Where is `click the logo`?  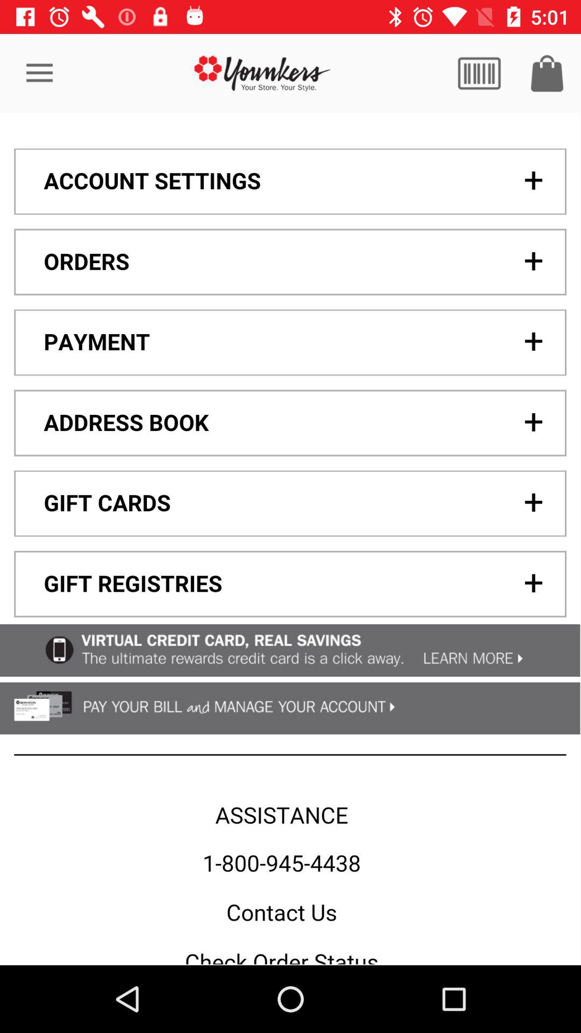 click the logo is located at coordinates (263, 73).